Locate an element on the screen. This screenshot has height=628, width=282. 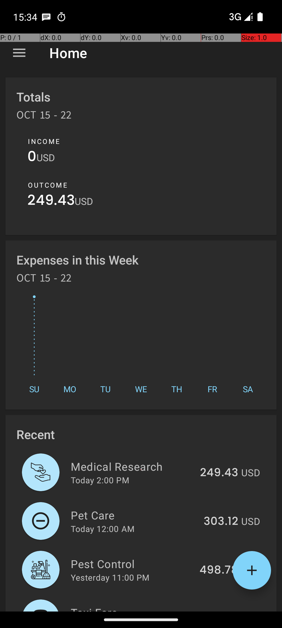
Taxi Fare is located at coordinates (134, 608).